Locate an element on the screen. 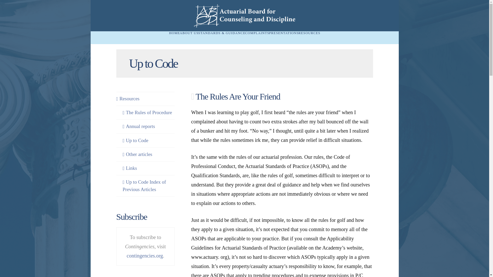 The height and width of the screenshot is (277, 493). Up to Code Index of Previous Articles is located at coordinates (149, 186).